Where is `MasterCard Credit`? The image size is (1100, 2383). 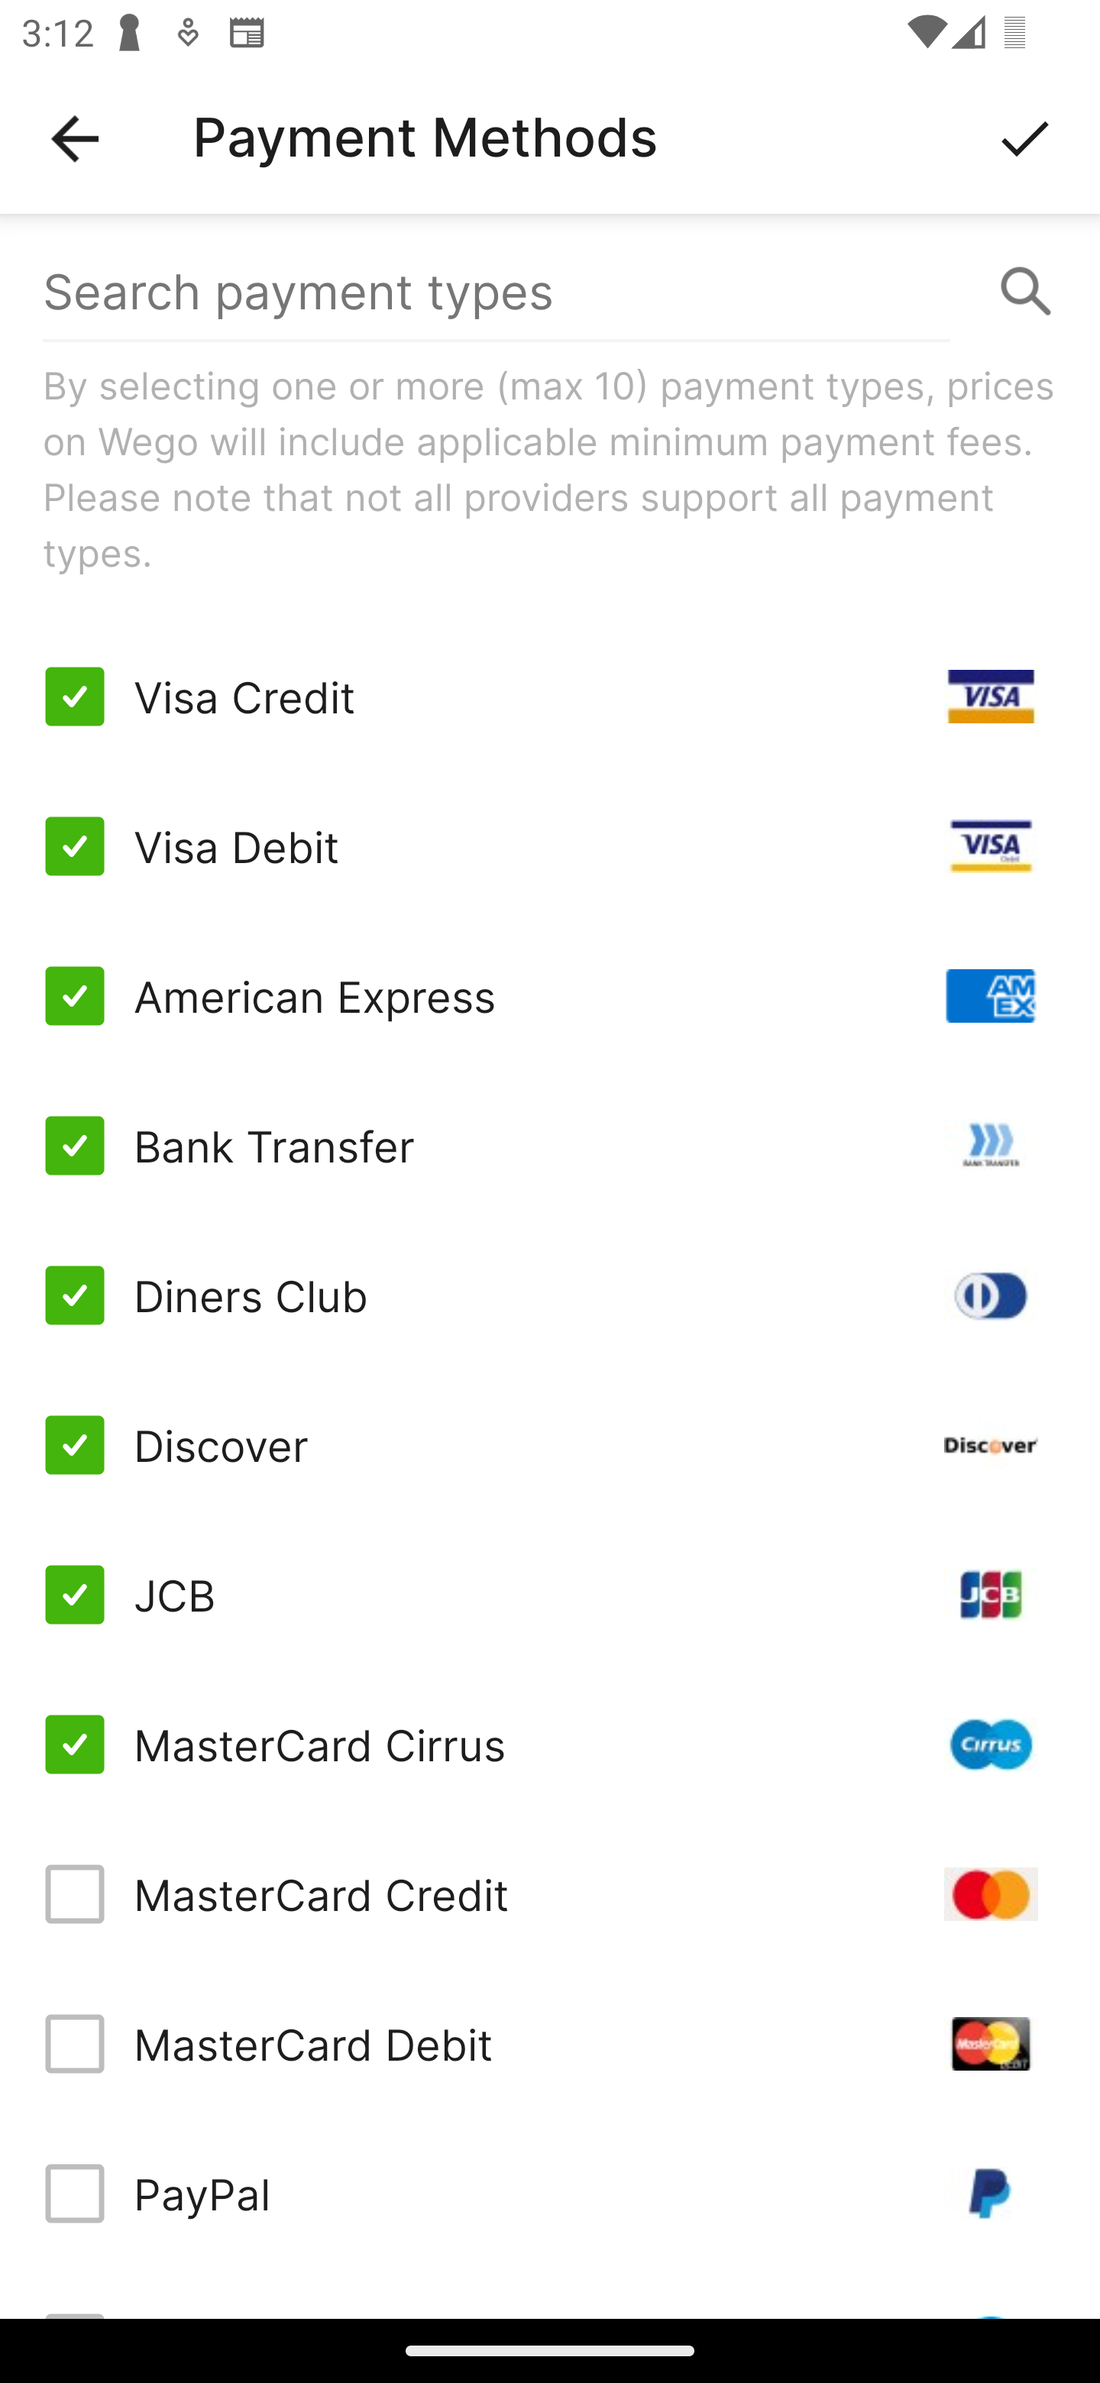 MasterCard Credit is located at coordinates (550, 1893).